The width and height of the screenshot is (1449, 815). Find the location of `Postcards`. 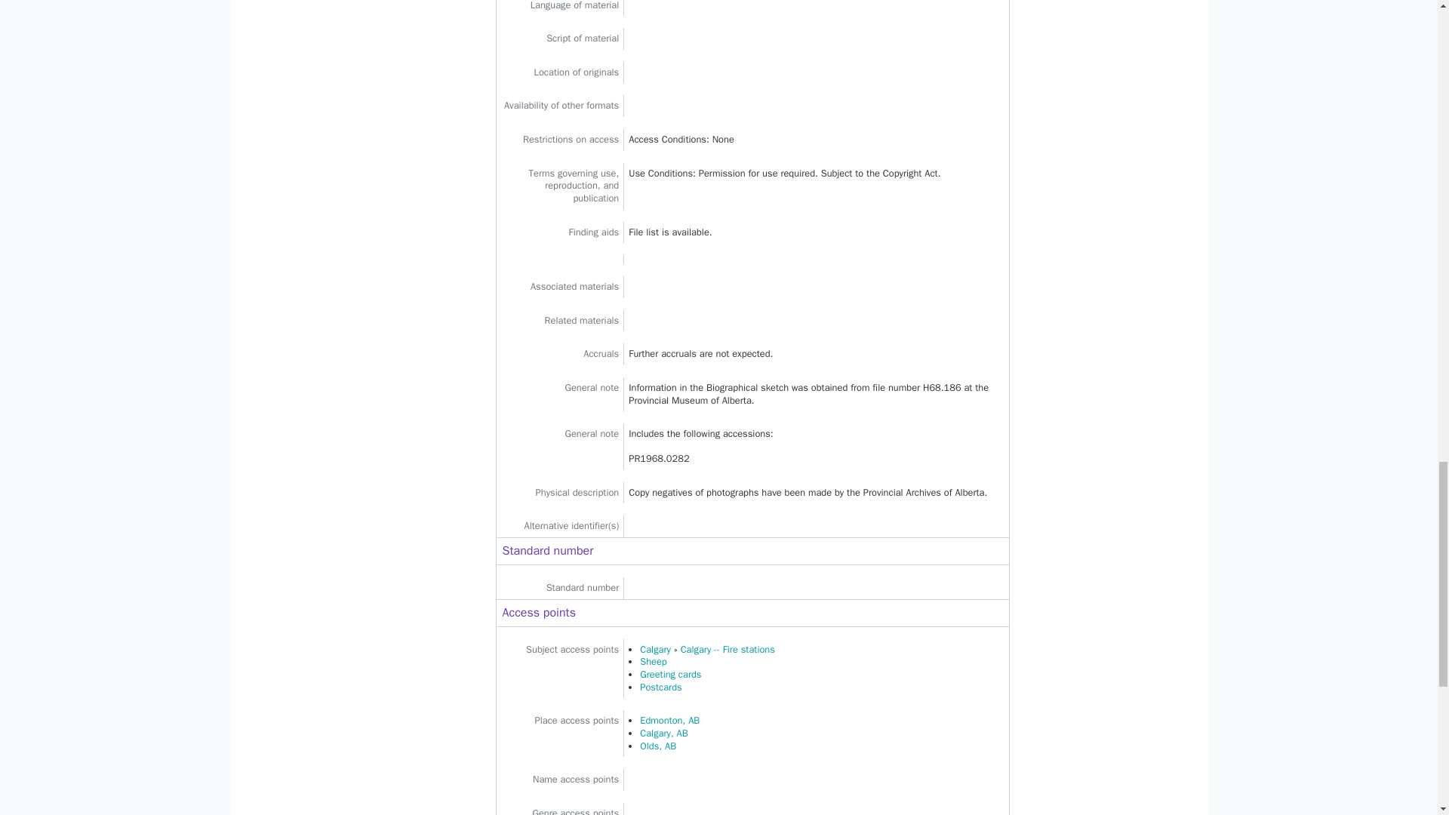

Postcards is located at coordinates (660, 687).